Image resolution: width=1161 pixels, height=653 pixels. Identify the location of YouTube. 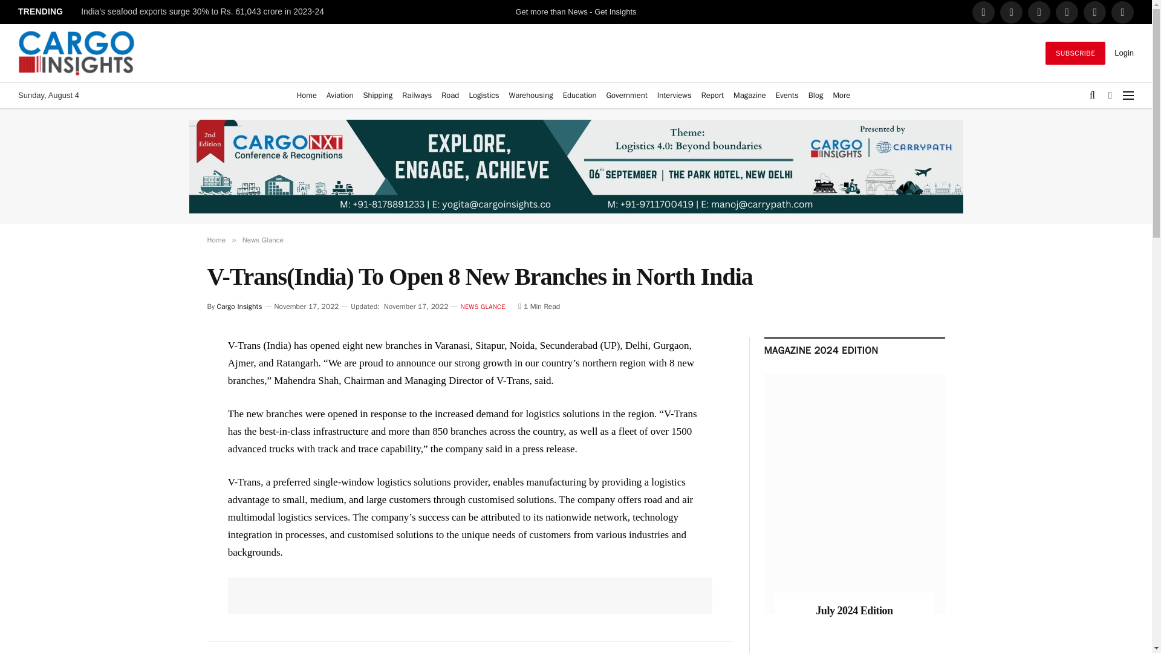
(1122, 12).